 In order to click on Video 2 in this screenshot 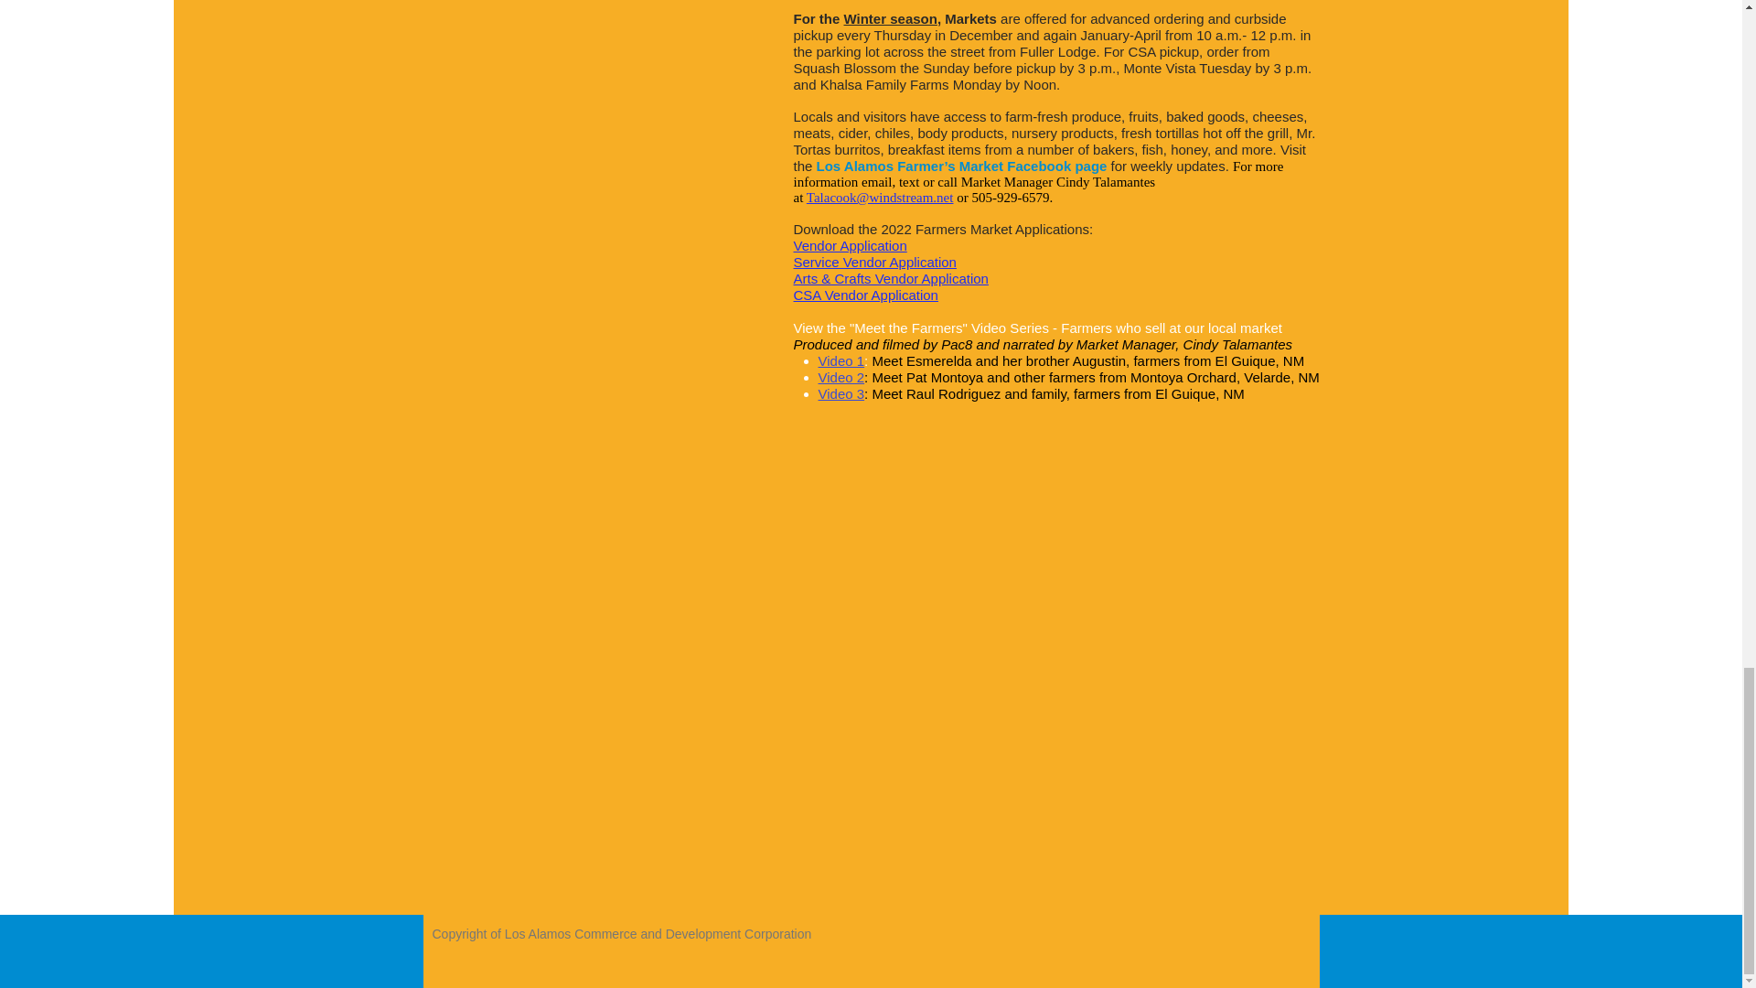, I will do `click(841, 377)`.